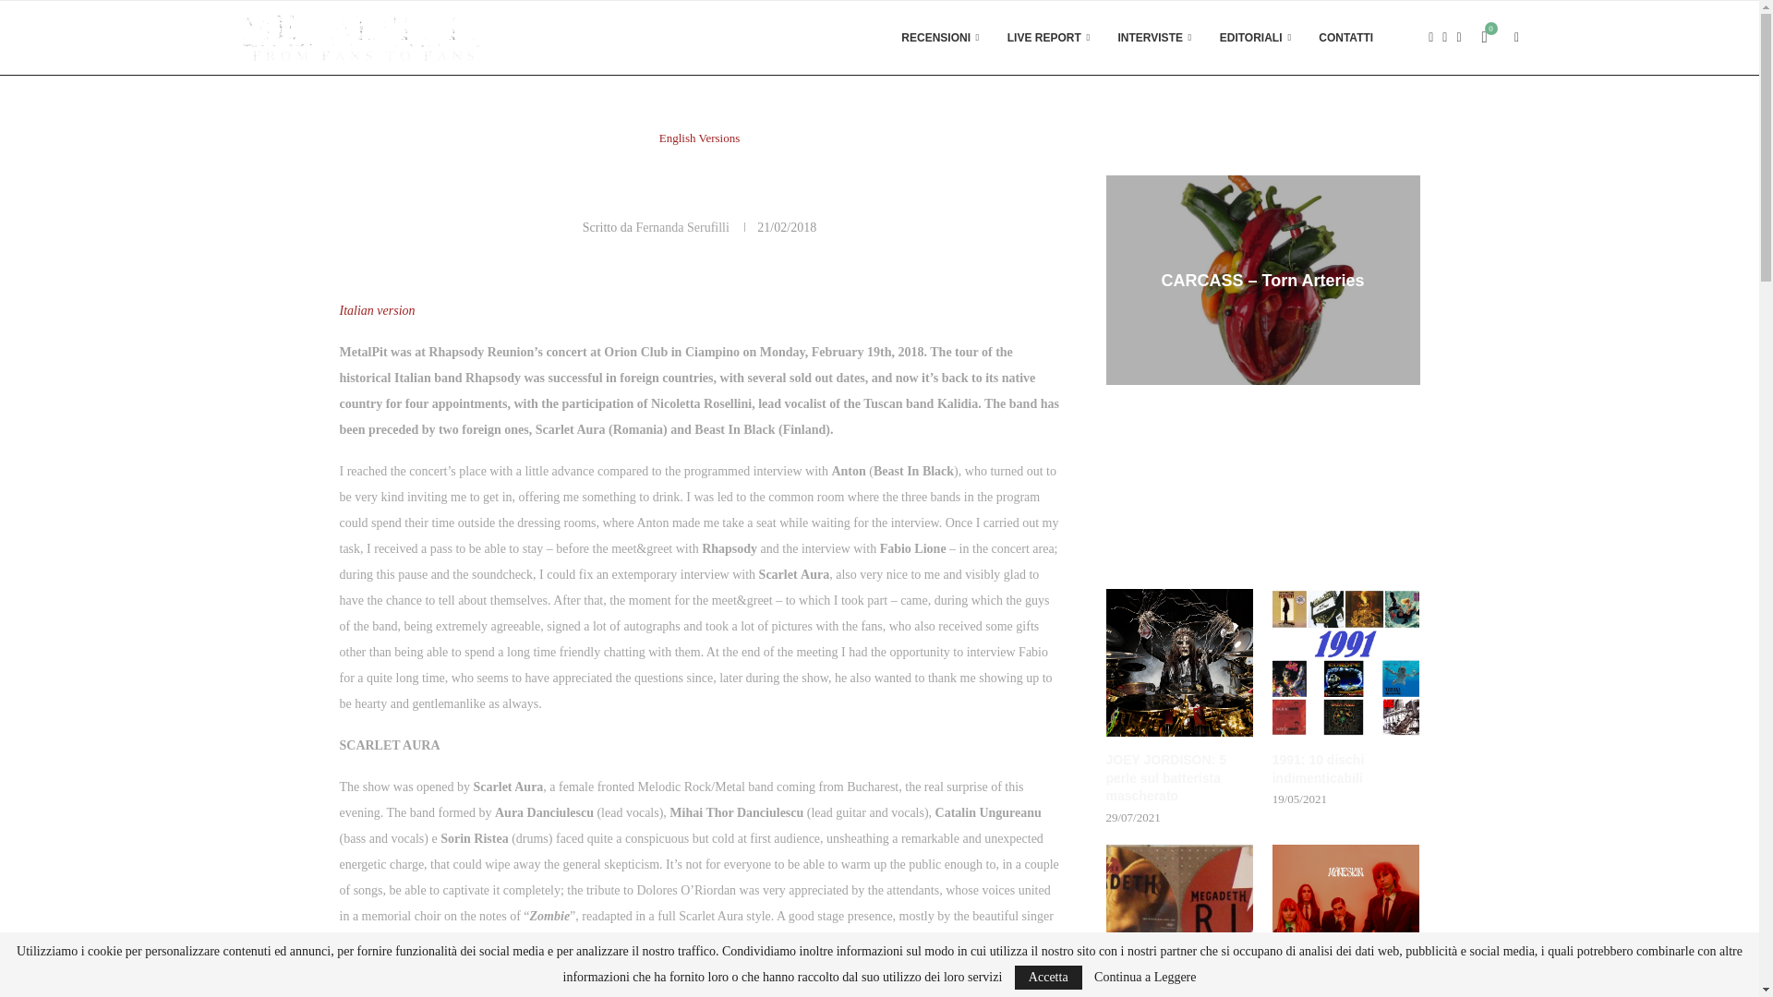 The image size is (1773, 997). I want to click on English Versions, so click(700, 138).